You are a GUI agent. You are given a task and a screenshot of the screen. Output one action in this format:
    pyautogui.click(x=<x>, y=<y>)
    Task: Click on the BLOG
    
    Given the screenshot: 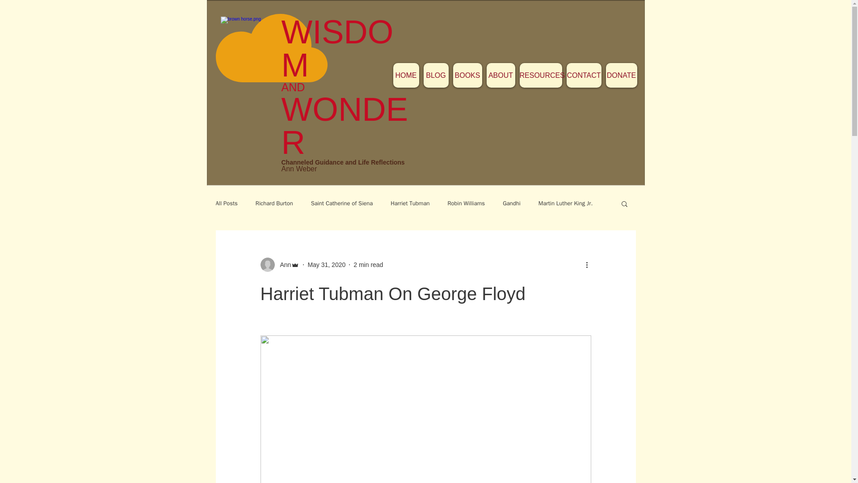 What is the action you would take?
    pyautogui.click(x=436, y=75)
    